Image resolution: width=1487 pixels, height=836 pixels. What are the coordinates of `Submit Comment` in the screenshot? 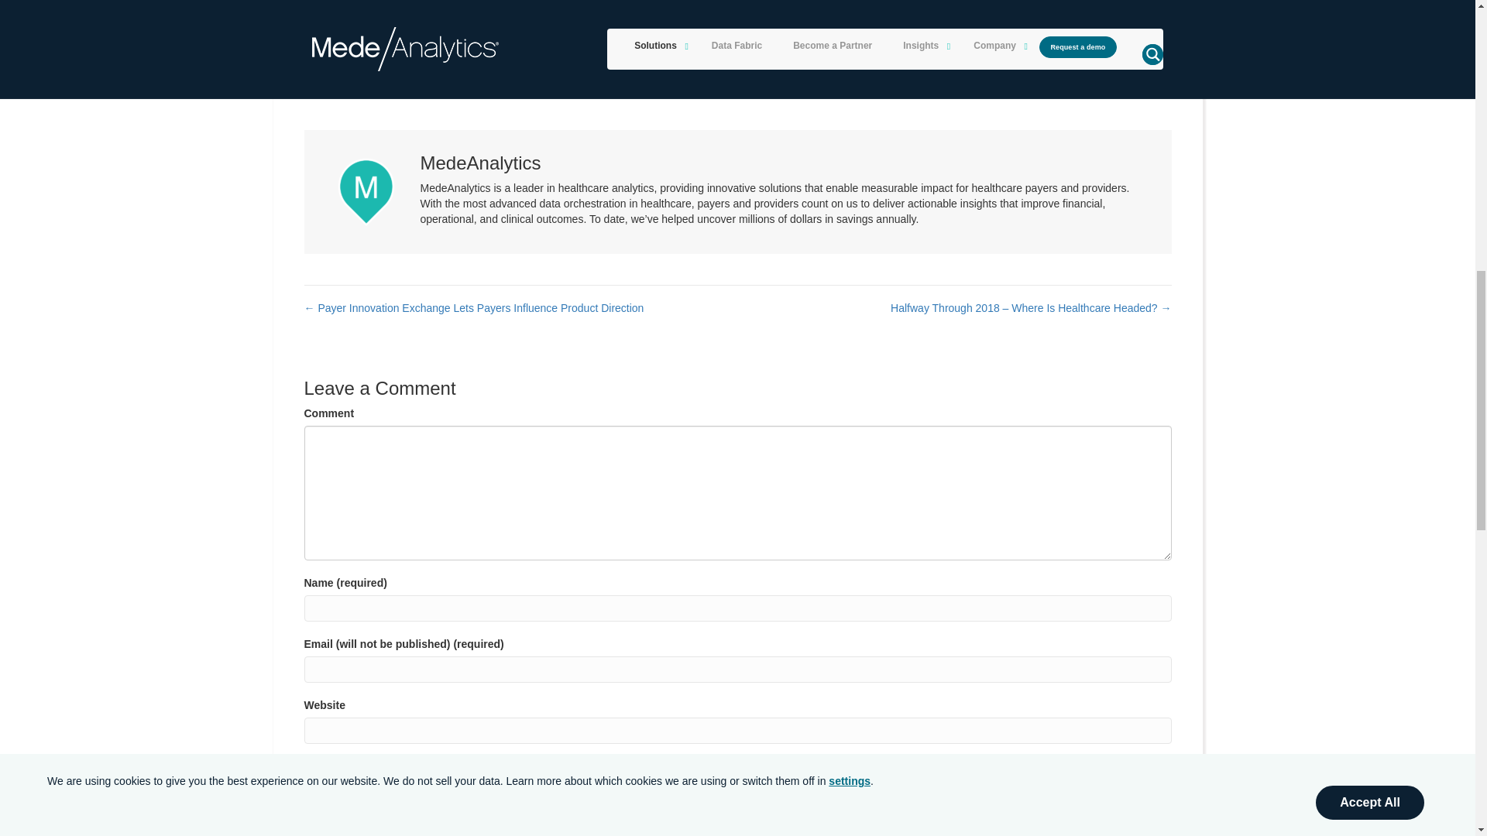 It's located at (366, 802).